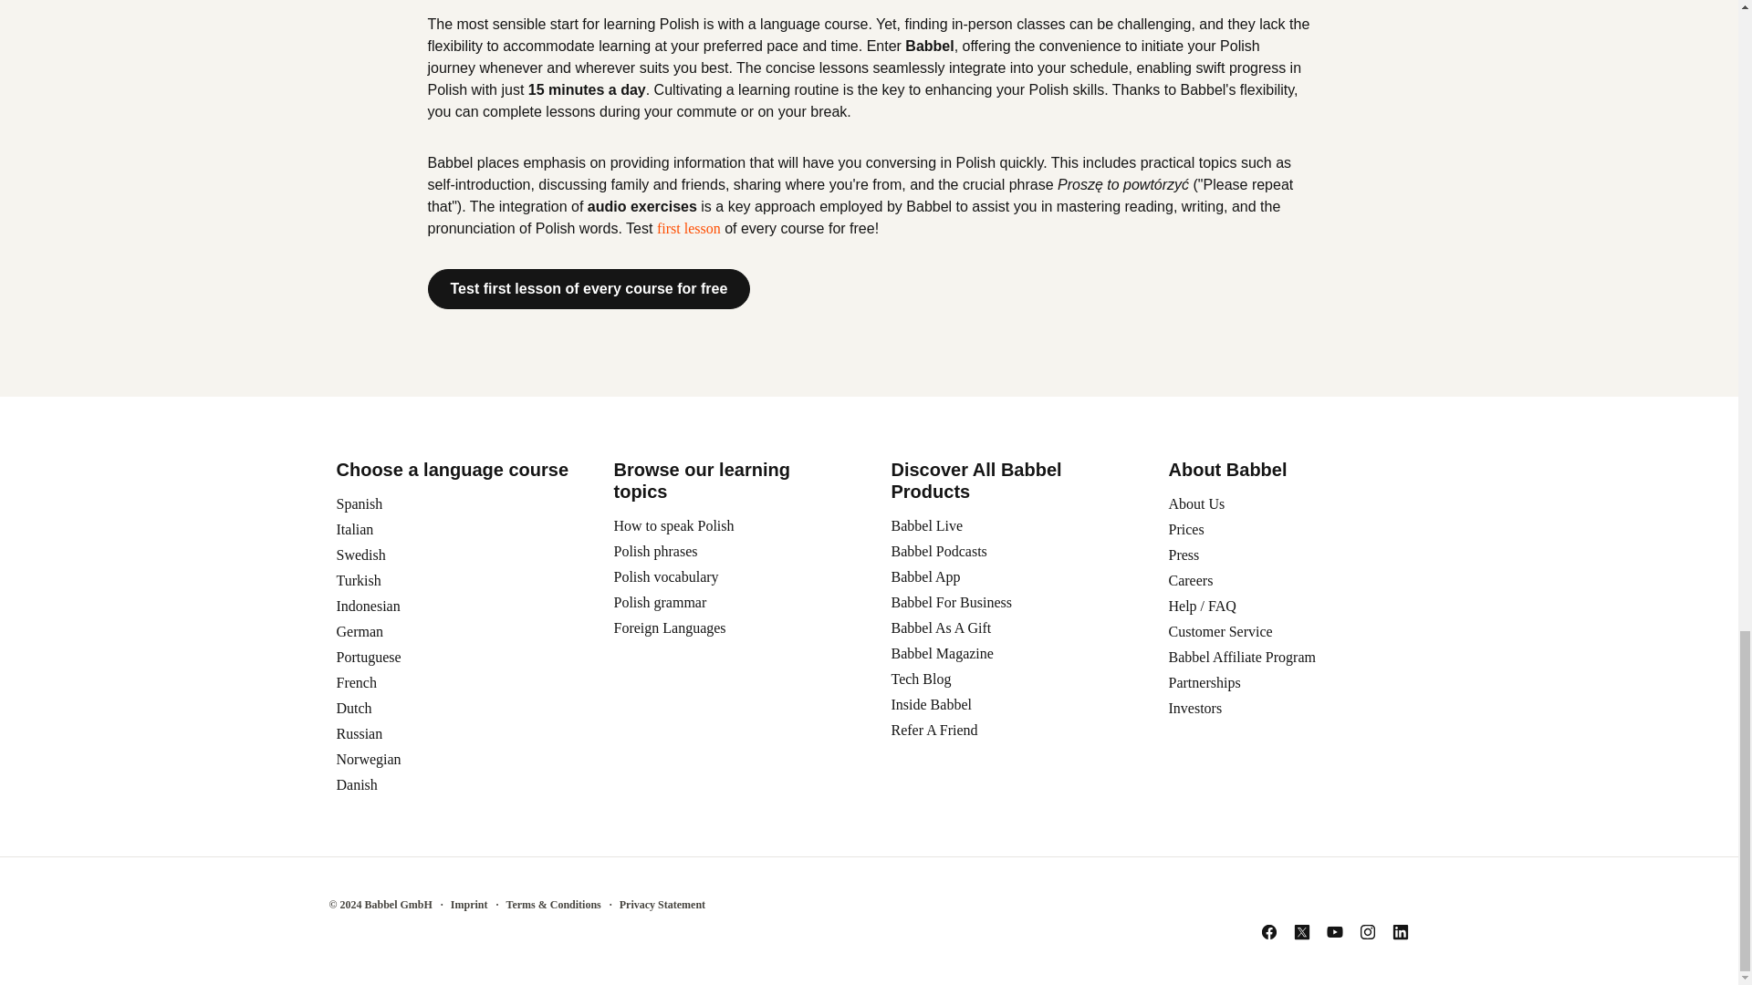 This screenshot has width=1752, height=985. I want to click on Test first lesson of every course for free, so click(588, 288).